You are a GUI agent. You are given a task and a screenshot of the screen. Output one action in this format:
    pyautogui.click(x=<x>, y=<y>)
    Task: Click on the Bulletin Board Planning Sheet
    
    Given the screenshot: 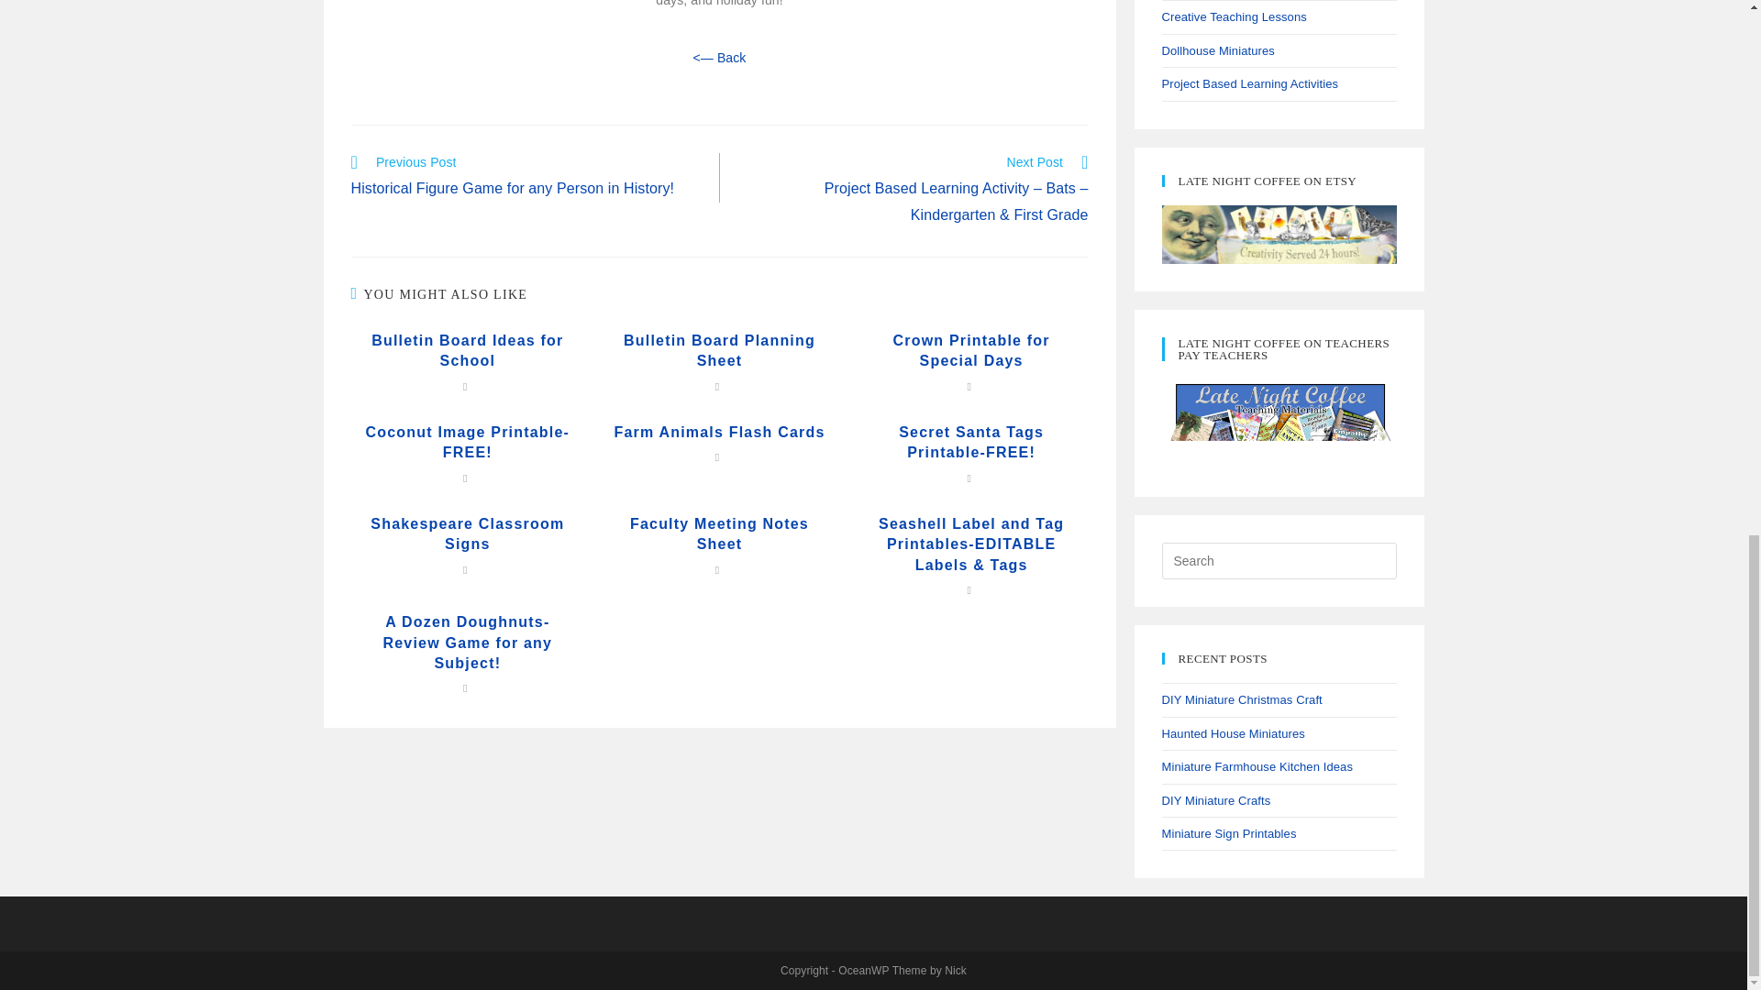 What is the action you would take?
    pyautogui.click(x=719, y=351)
    